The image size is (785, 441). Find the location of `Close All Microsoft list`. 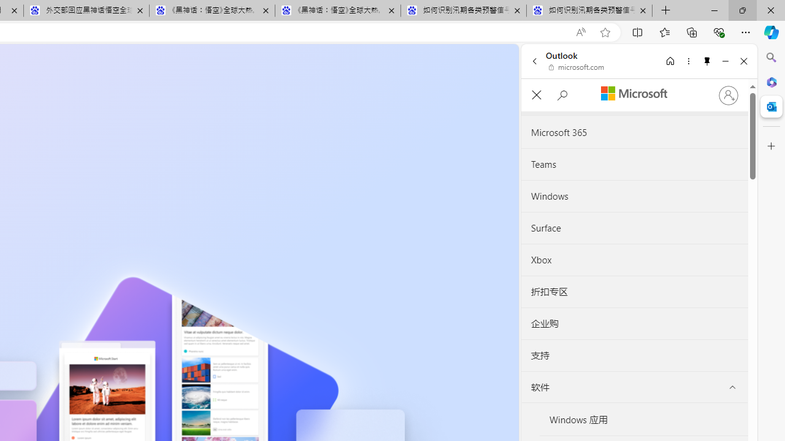

Close All Microsoft list is located at coordinates (536, 96).